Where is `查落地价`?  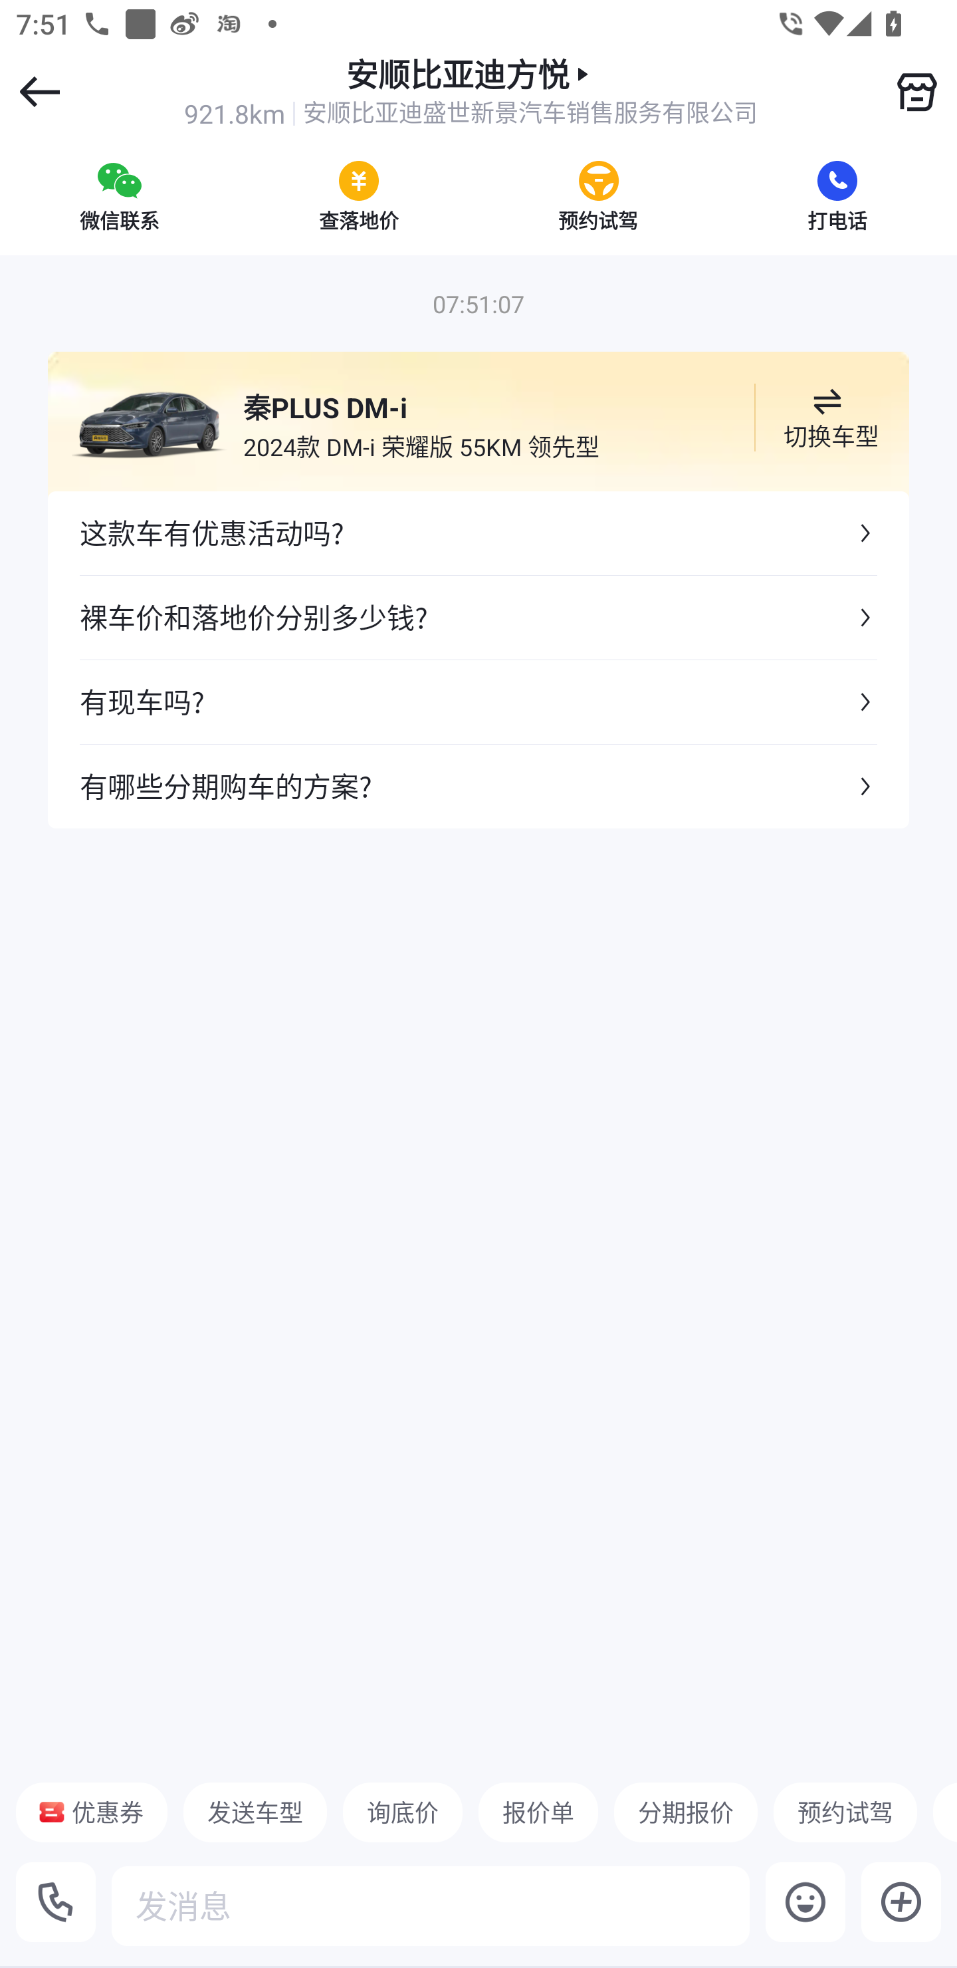
查落地价 is located at coordinates (359, 195).